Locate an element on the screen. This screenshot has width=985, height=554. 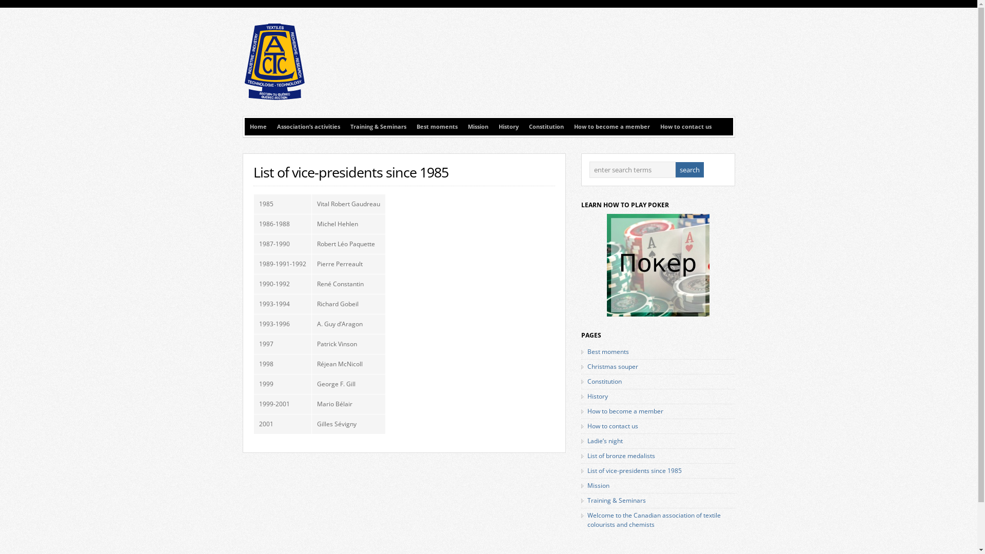
Constitution is located at coordinates (604, 382).